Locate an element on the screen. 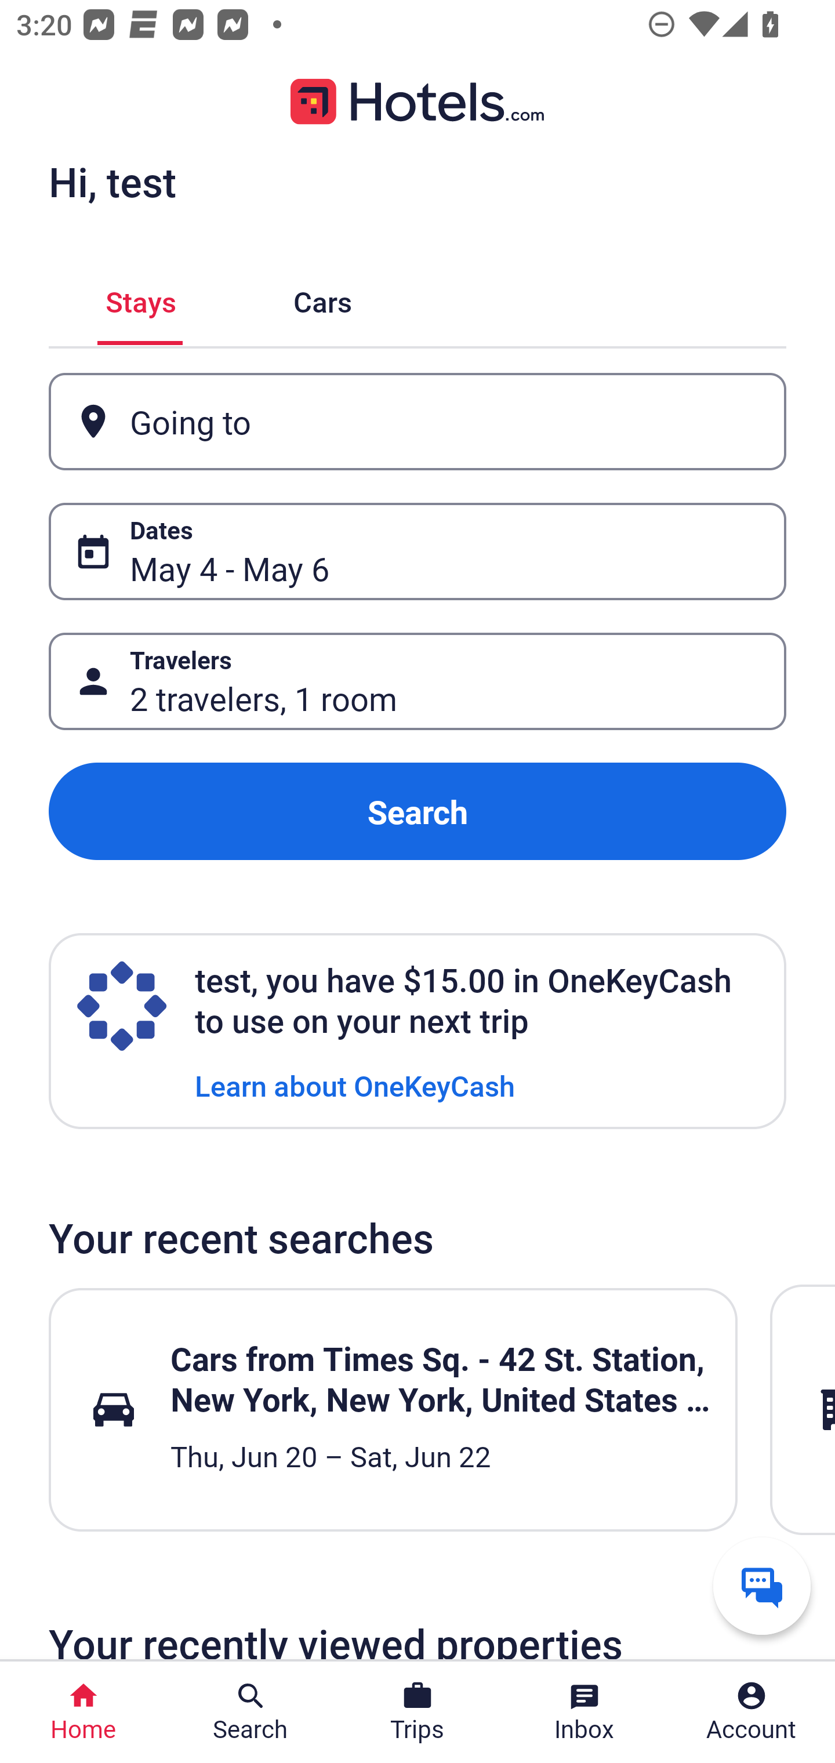 The image size is (835, 1763). Dates Button May 4 - May 6 is located at coordinates (418, 551).